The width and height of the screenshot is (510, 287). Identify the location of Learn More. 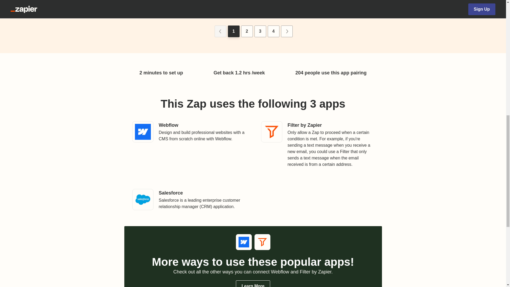
(253, 284).